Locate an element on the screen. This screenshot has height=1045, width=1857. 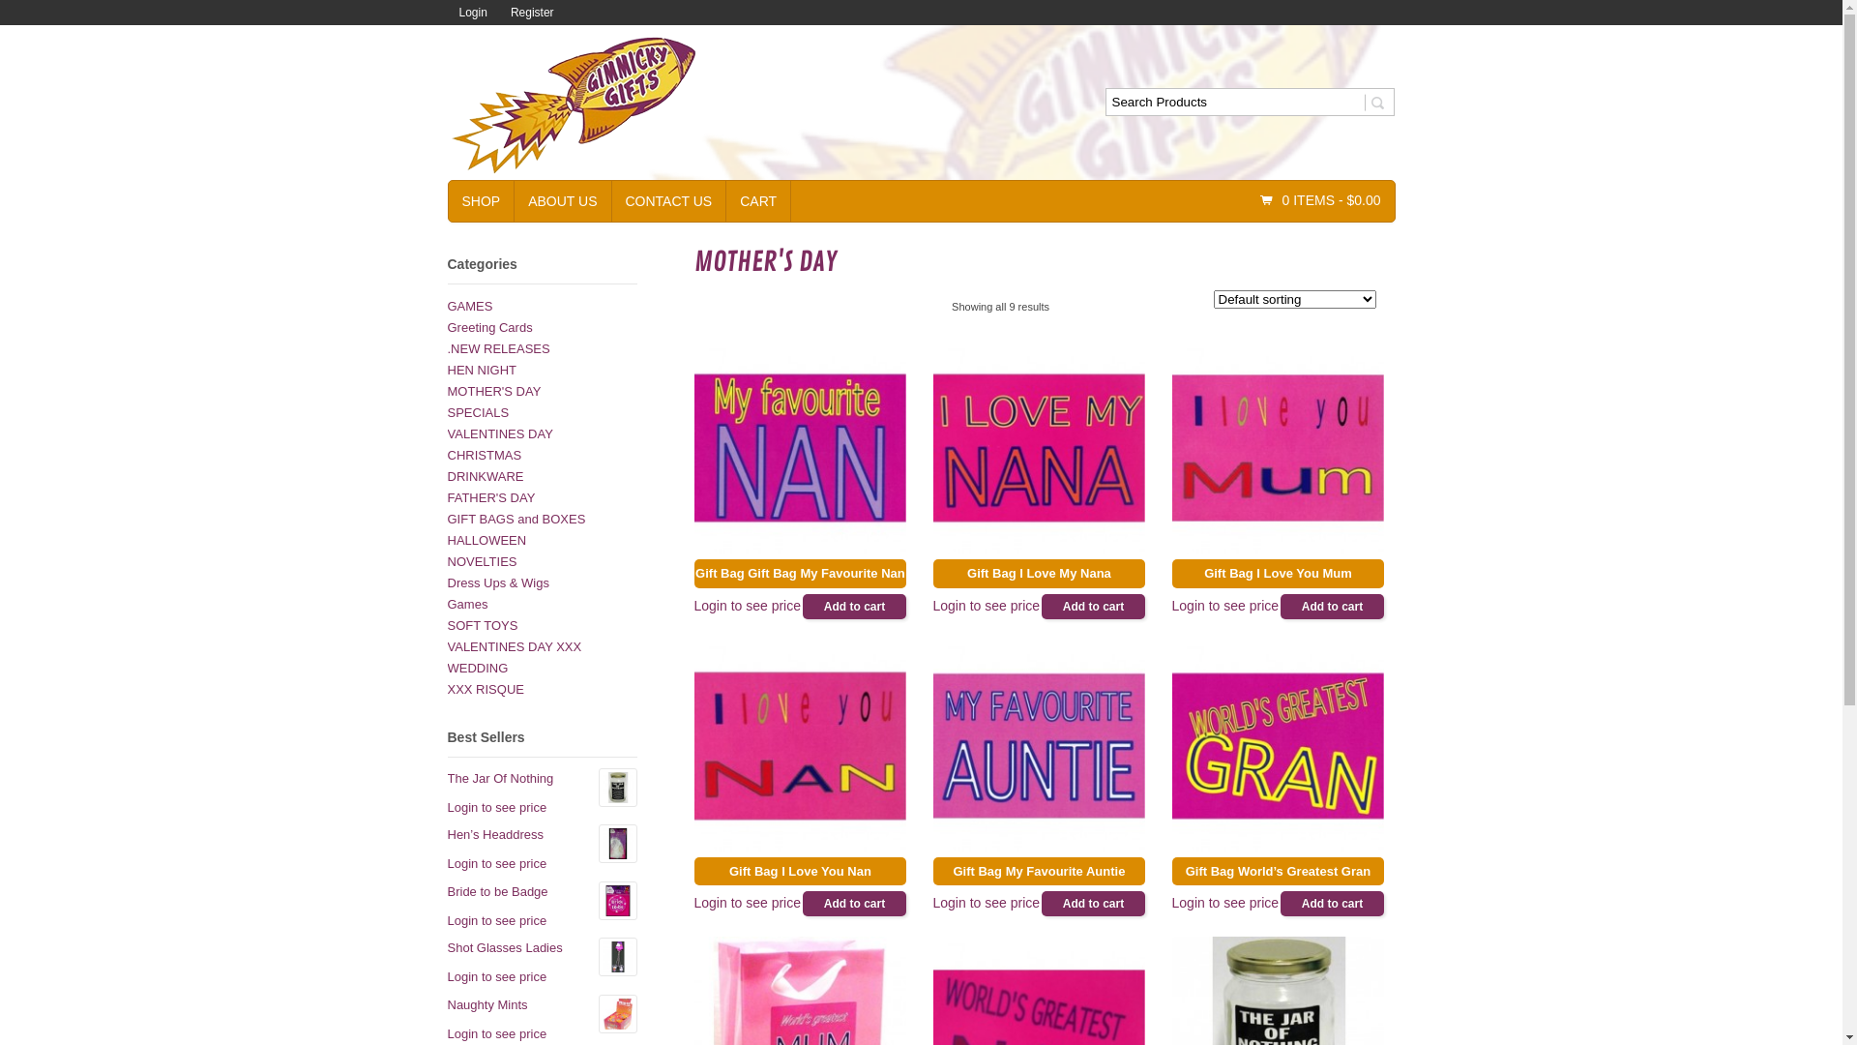
Games is located at coordinates (467, 604).